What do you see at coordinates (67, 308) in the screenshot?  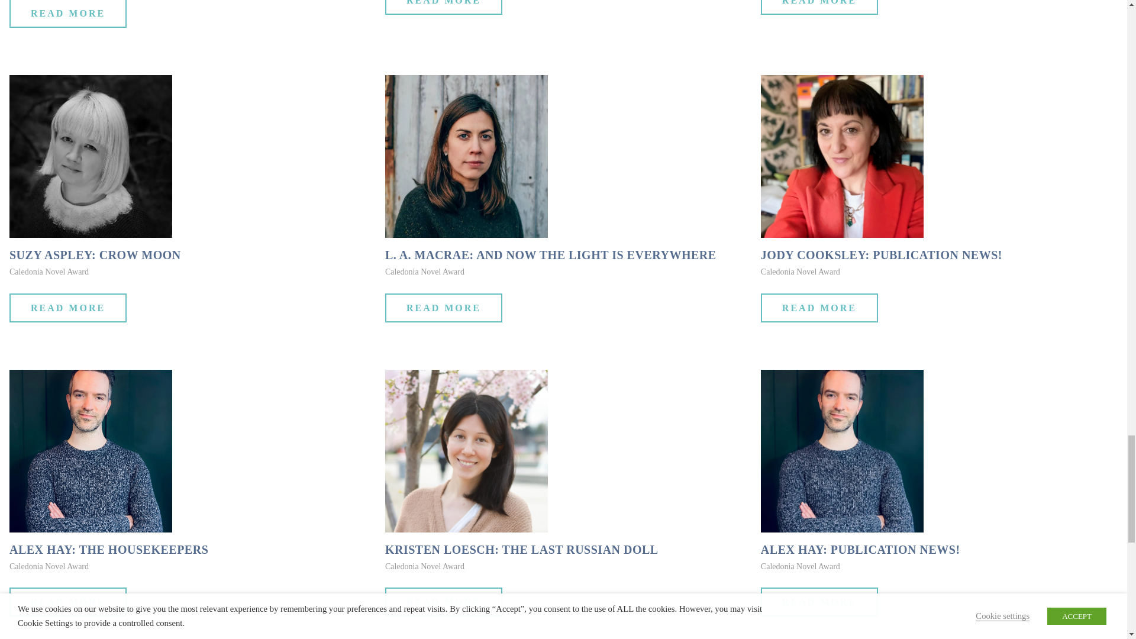 I see `READ MORE` at bounding box center [67, 308].